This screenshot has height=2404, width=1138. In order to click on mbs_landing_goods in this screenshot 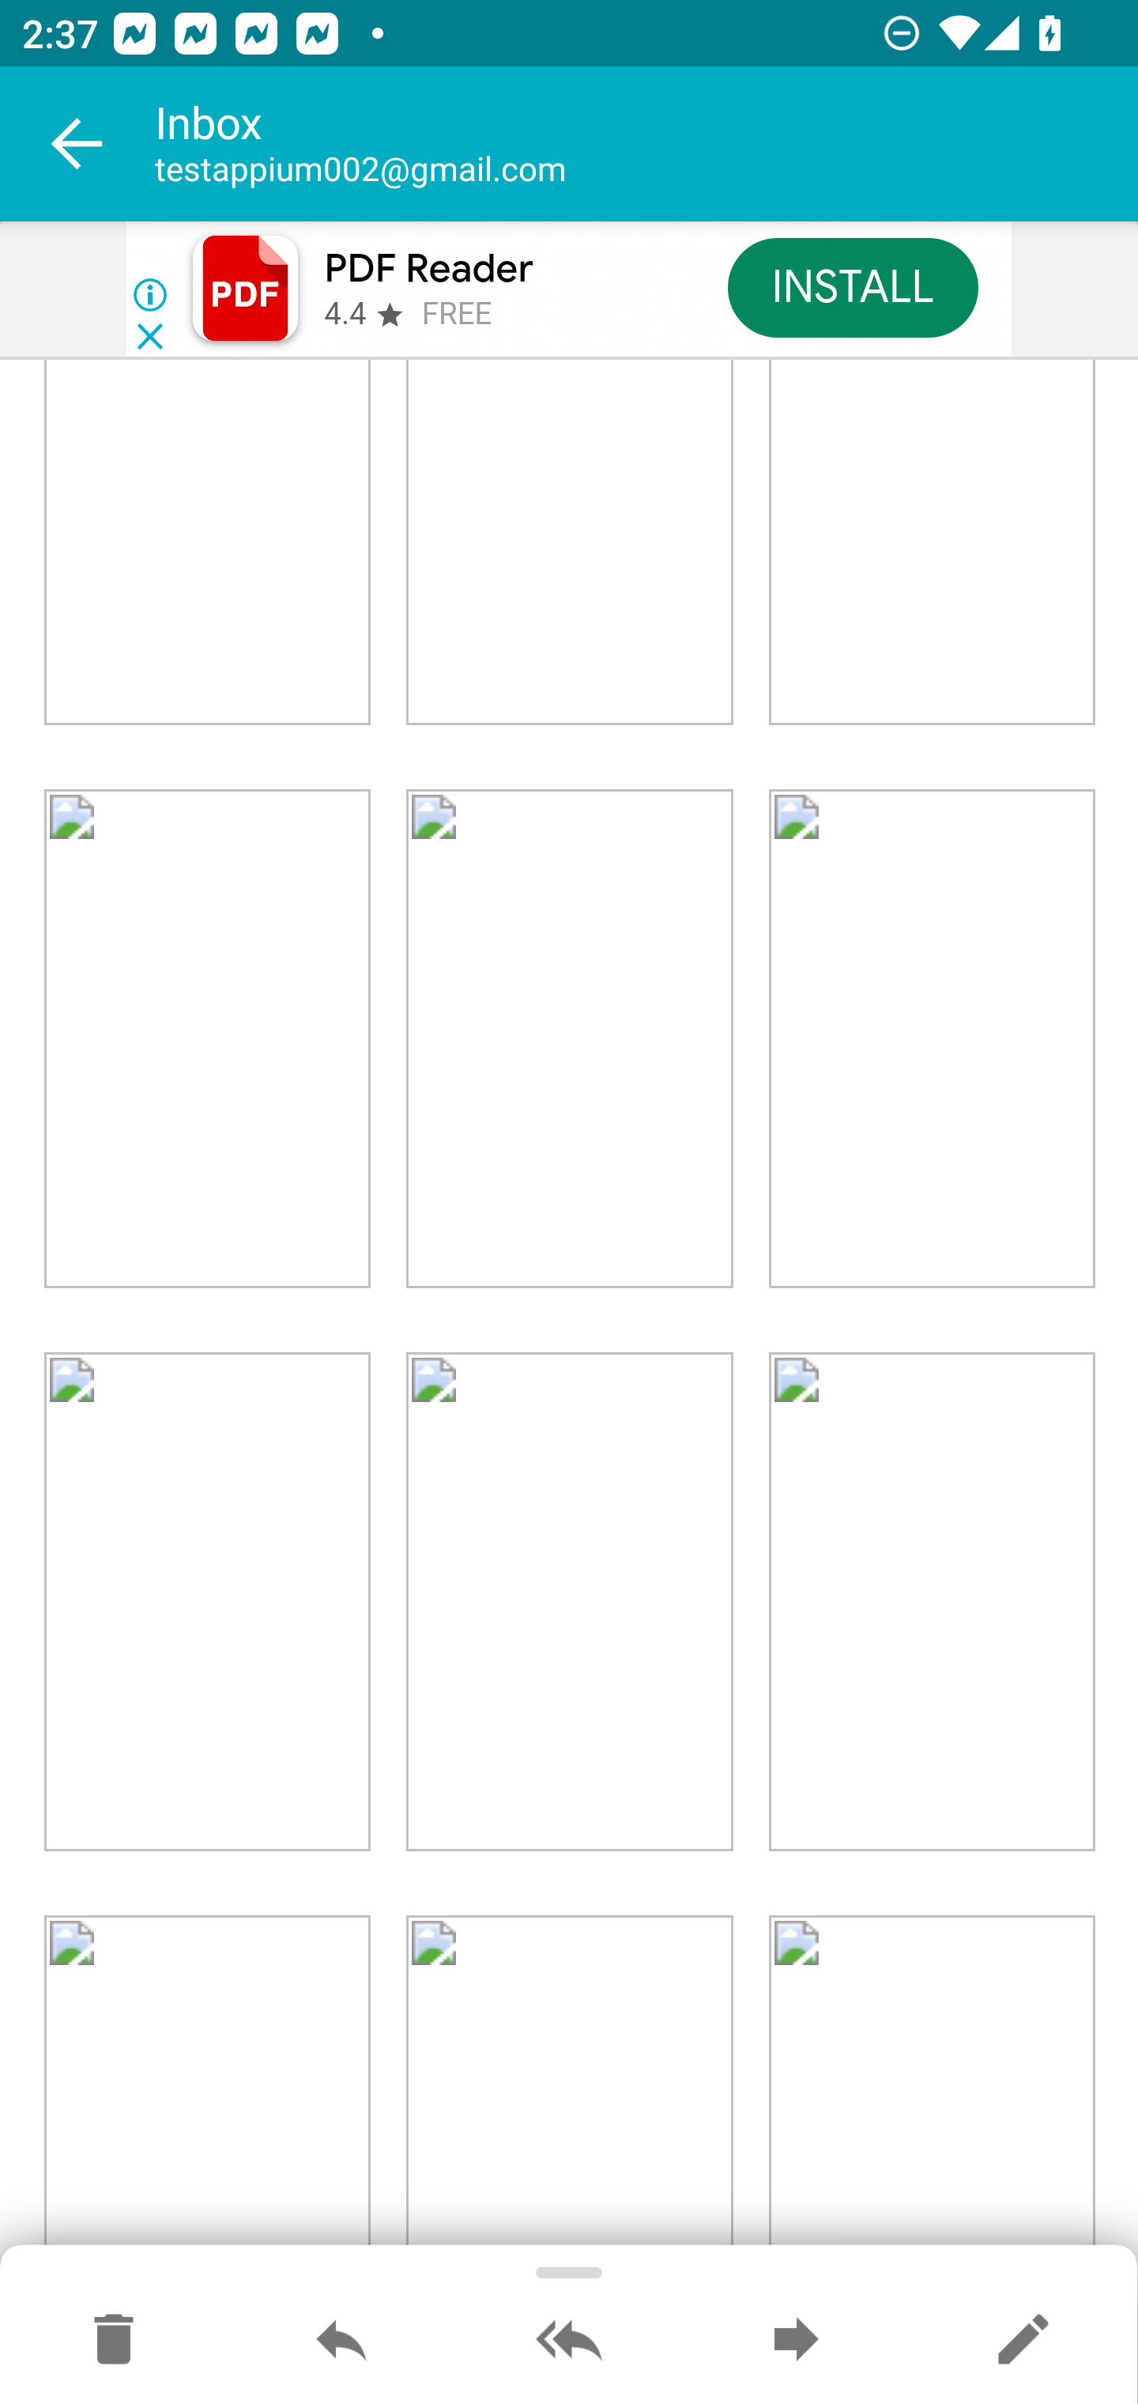, I will do `click(570, 1602)`.